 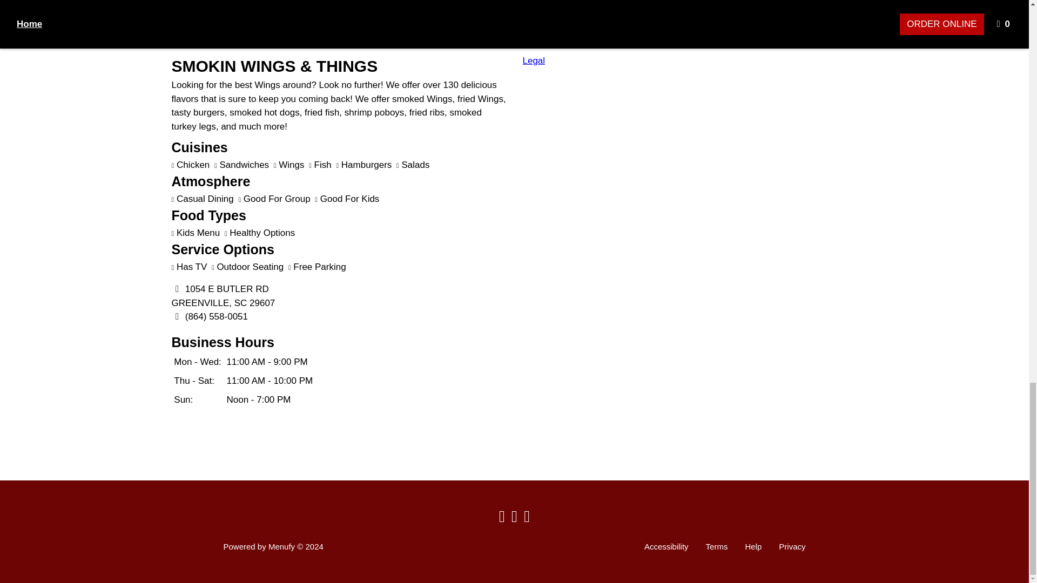 What do you see at coordinates (716, 546) in the screenshot?
I see `Terms` at bounding box center [716, 546].